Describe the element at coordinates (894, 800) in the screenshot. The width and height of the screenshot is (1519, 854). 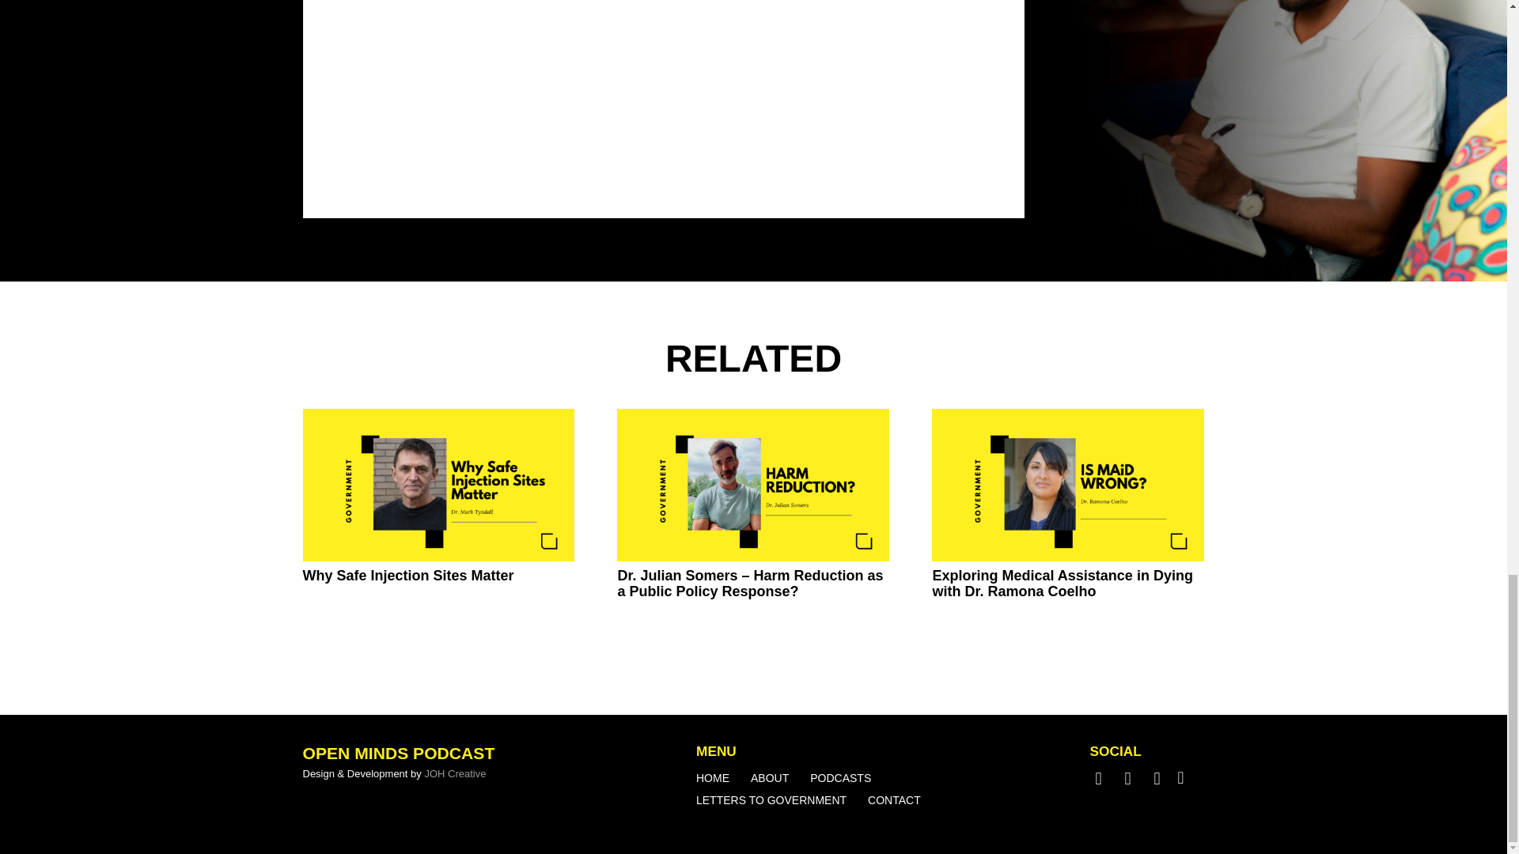
I see `CONTACT` at that location.